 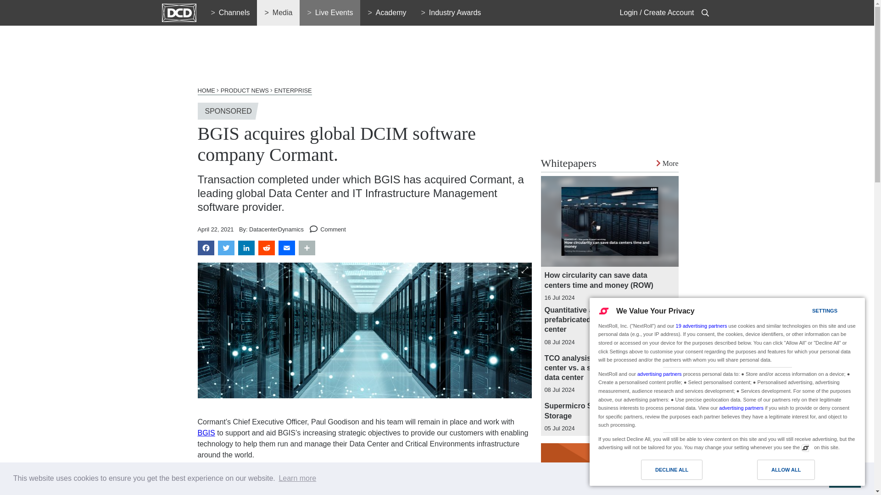 What do you see at coordinates (844, 478) in the screenshot?
I see `Got it!` at bounding box center [844, 478].